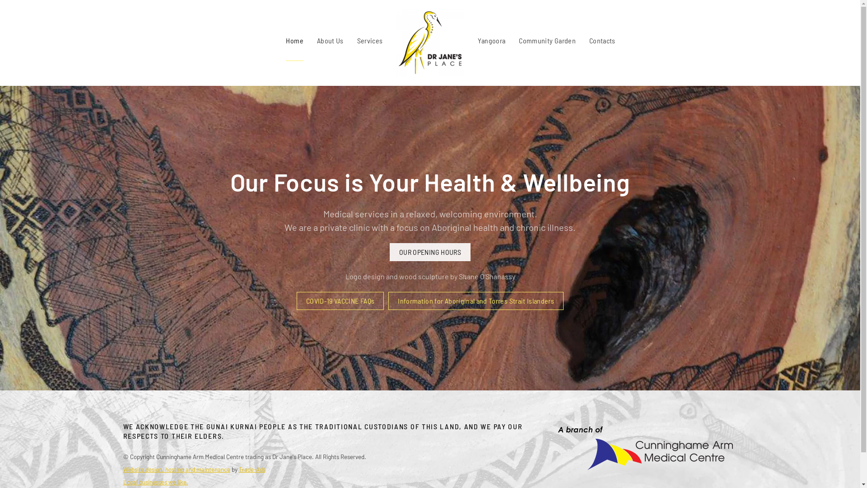 The image size is (867, 488). What do you see at coordinates (294, 41) in the screenshot?
I see `Home` at bounding box center [294, 41].